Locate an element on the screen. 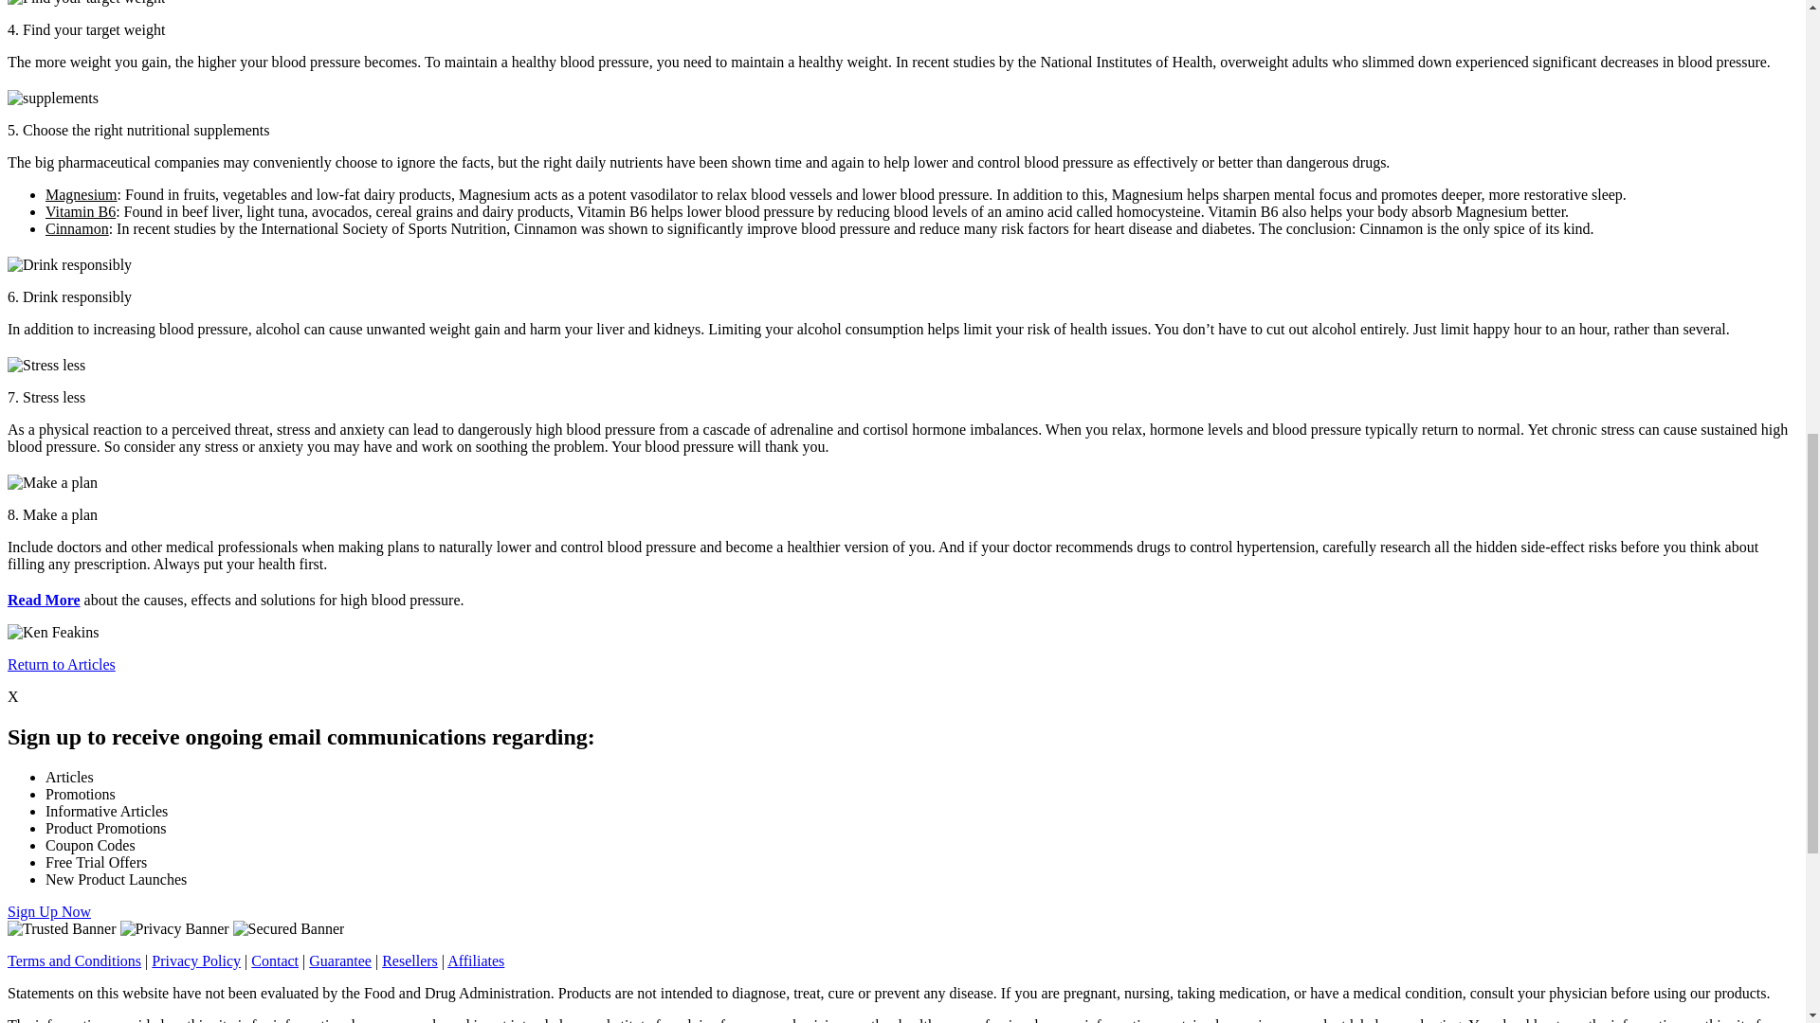 The width and height of the screenshot is (1820, 1023). Terms and Conditions is located at coordinates (74, 960).